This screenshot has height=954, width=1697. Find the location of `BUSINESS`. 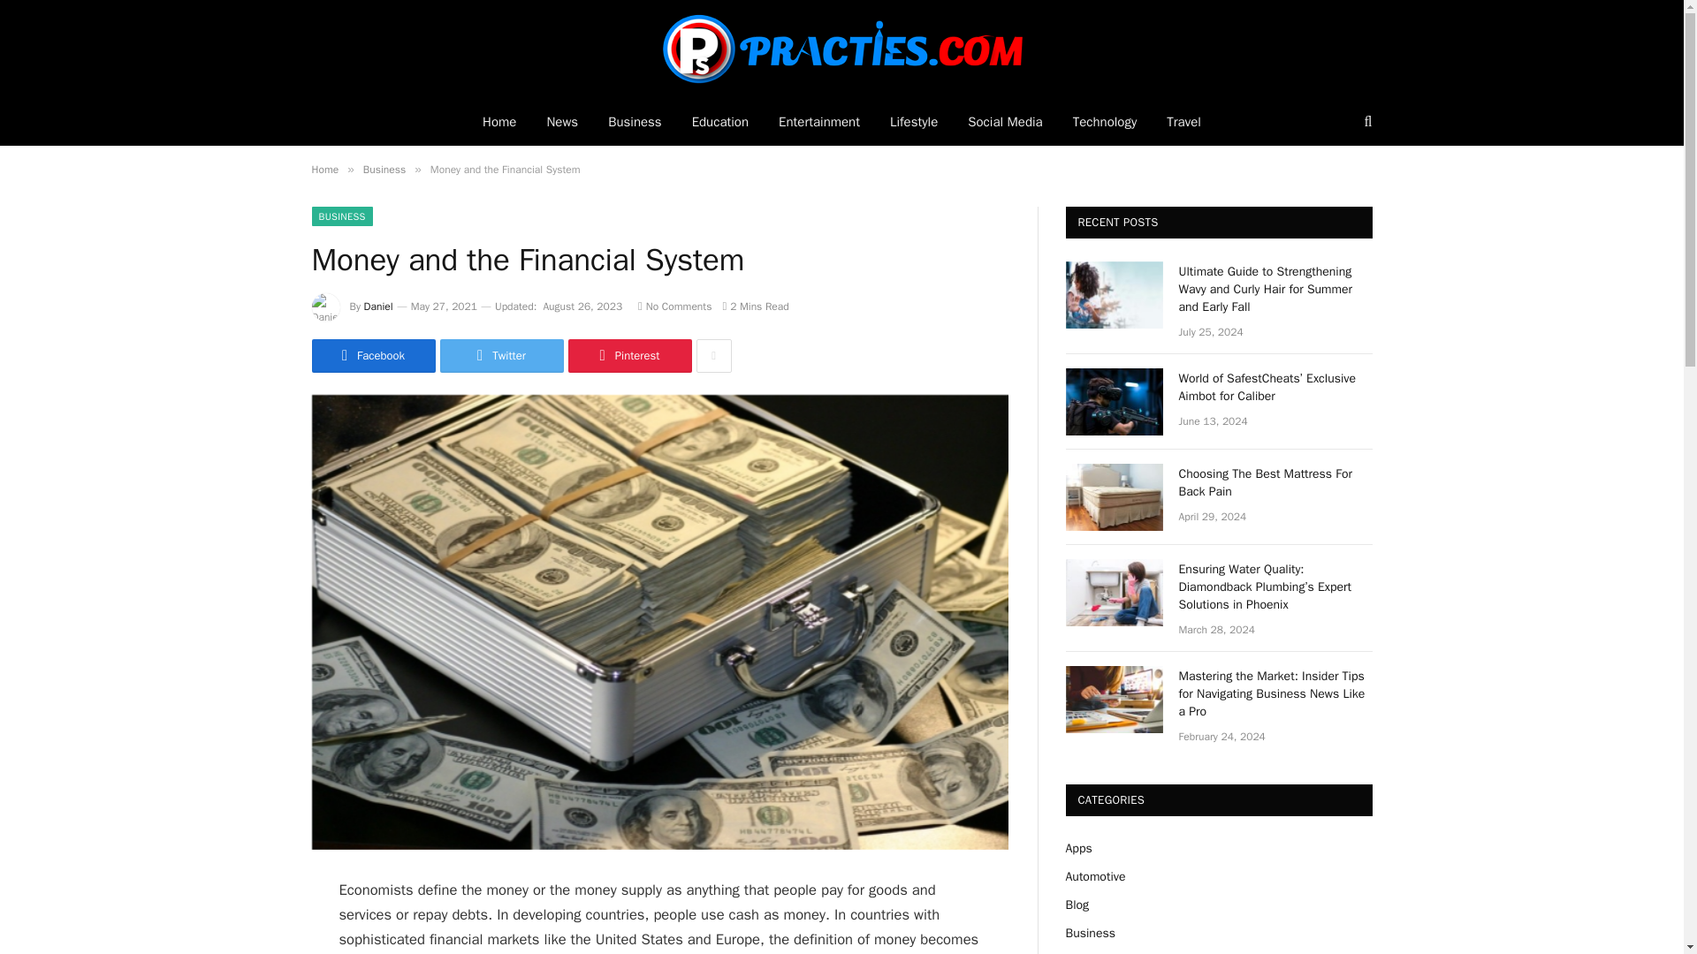

BUSINESS is located at coordinates (341, 216).